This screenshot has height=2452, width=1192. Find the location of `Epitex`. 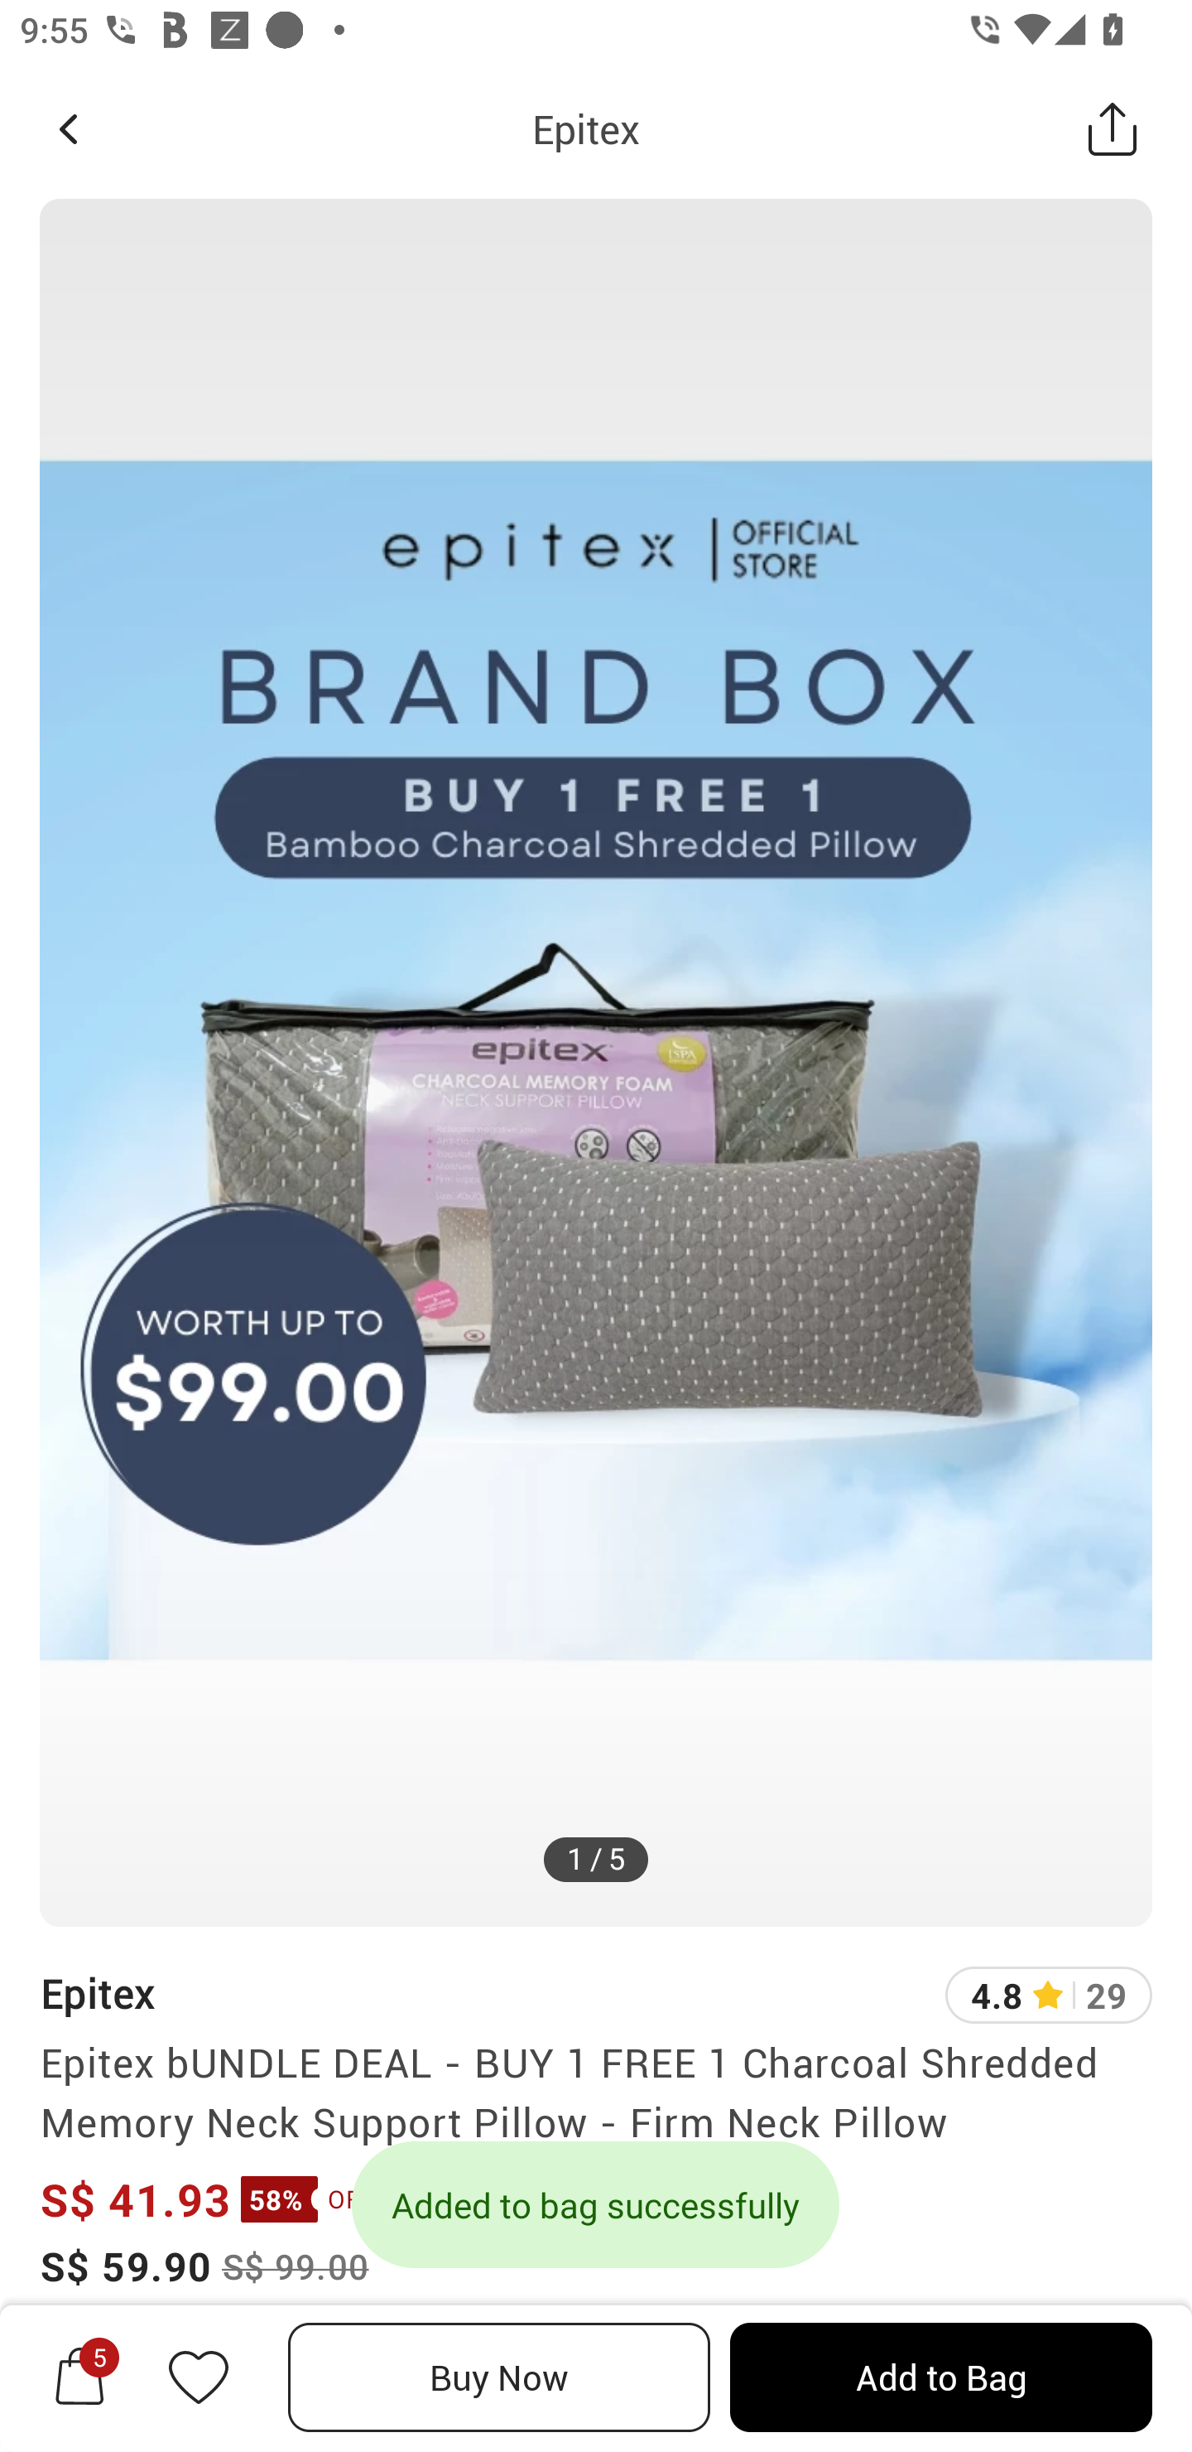

Epitex is located at coordinates (586, 128).